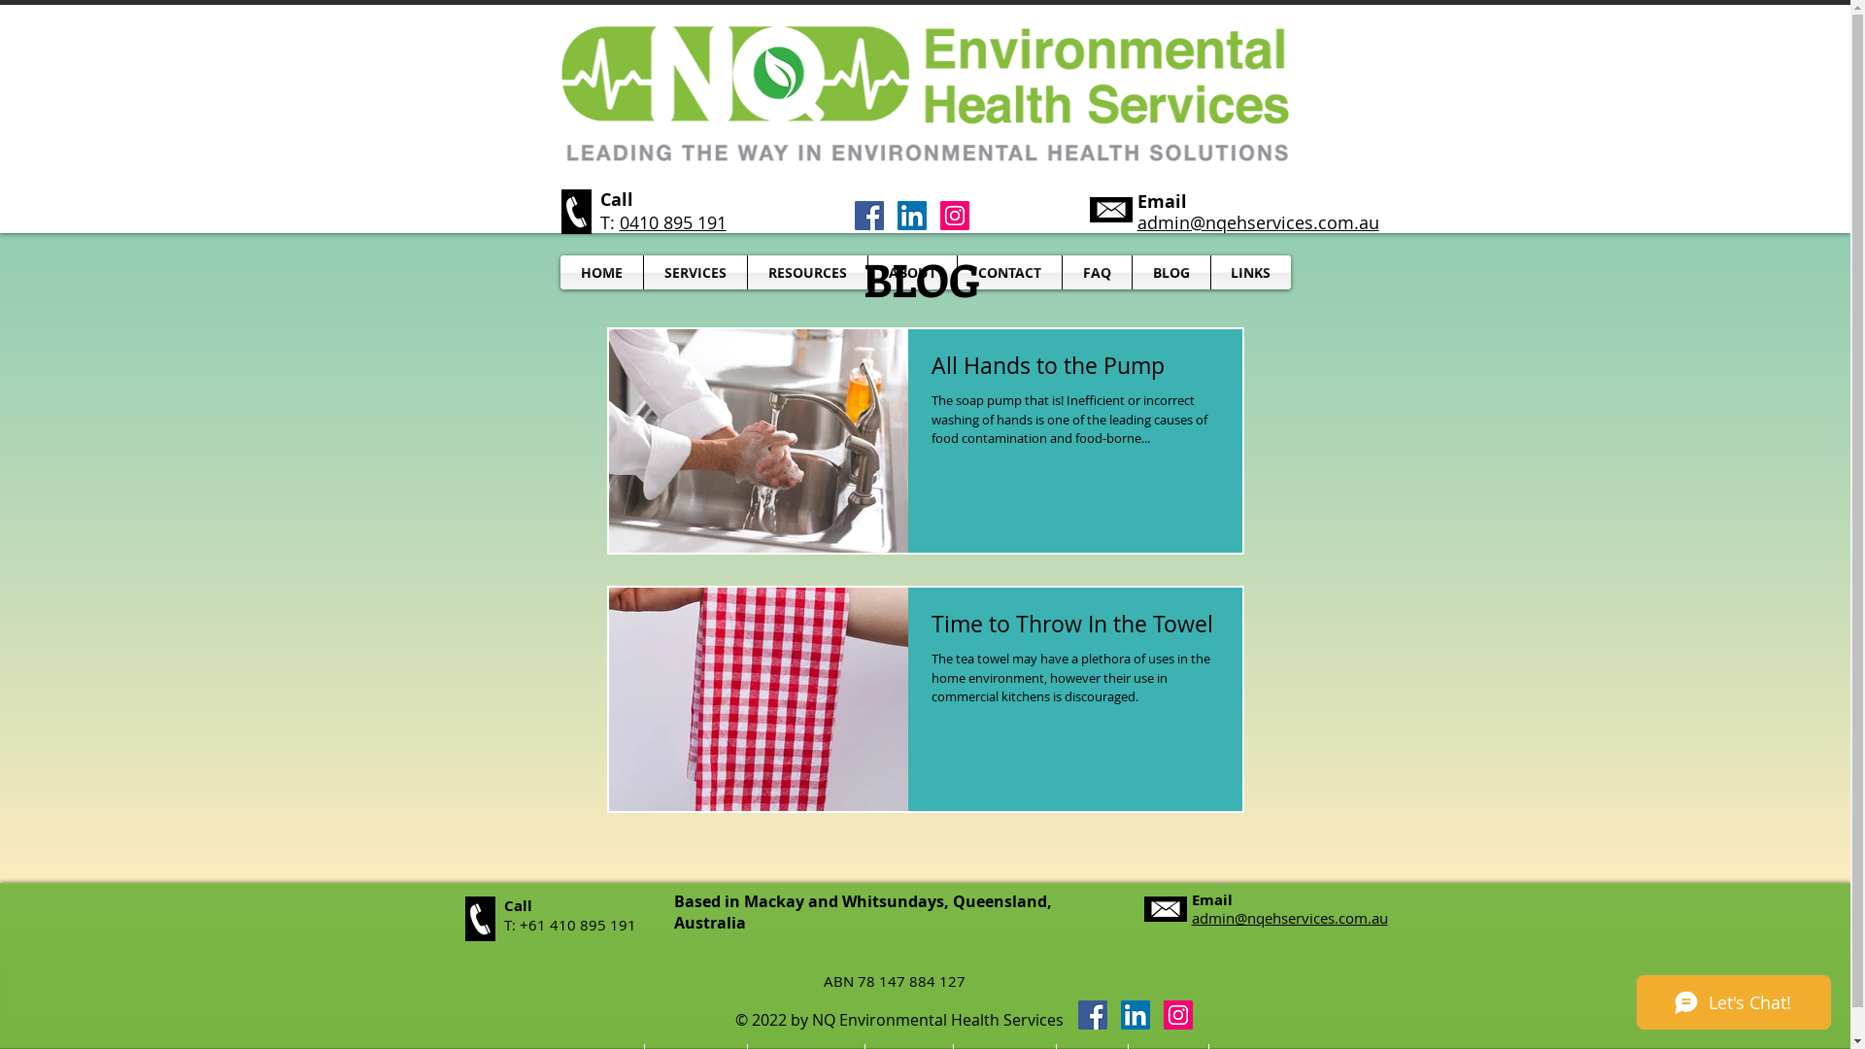 This screenshot has width=1865, height=1049. I want to click on FAQ, so click(1098, 272).